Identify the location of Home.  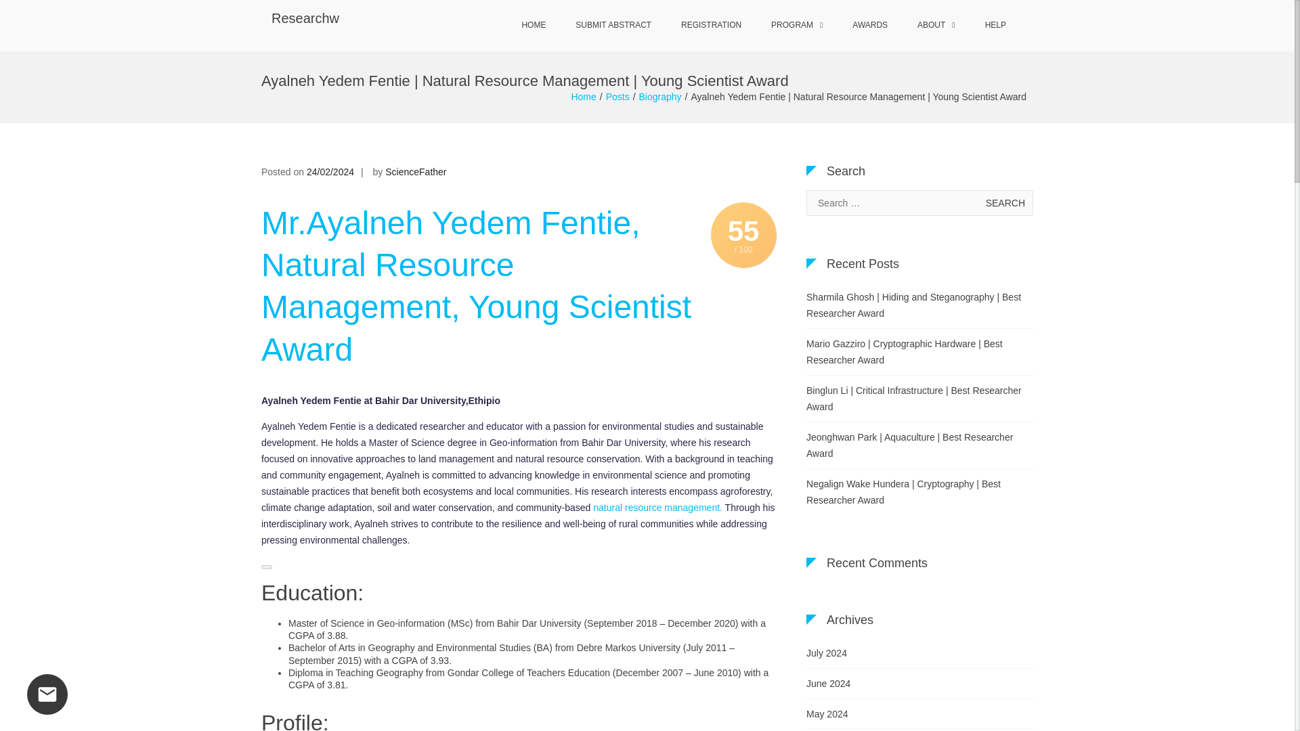
(582, 97).